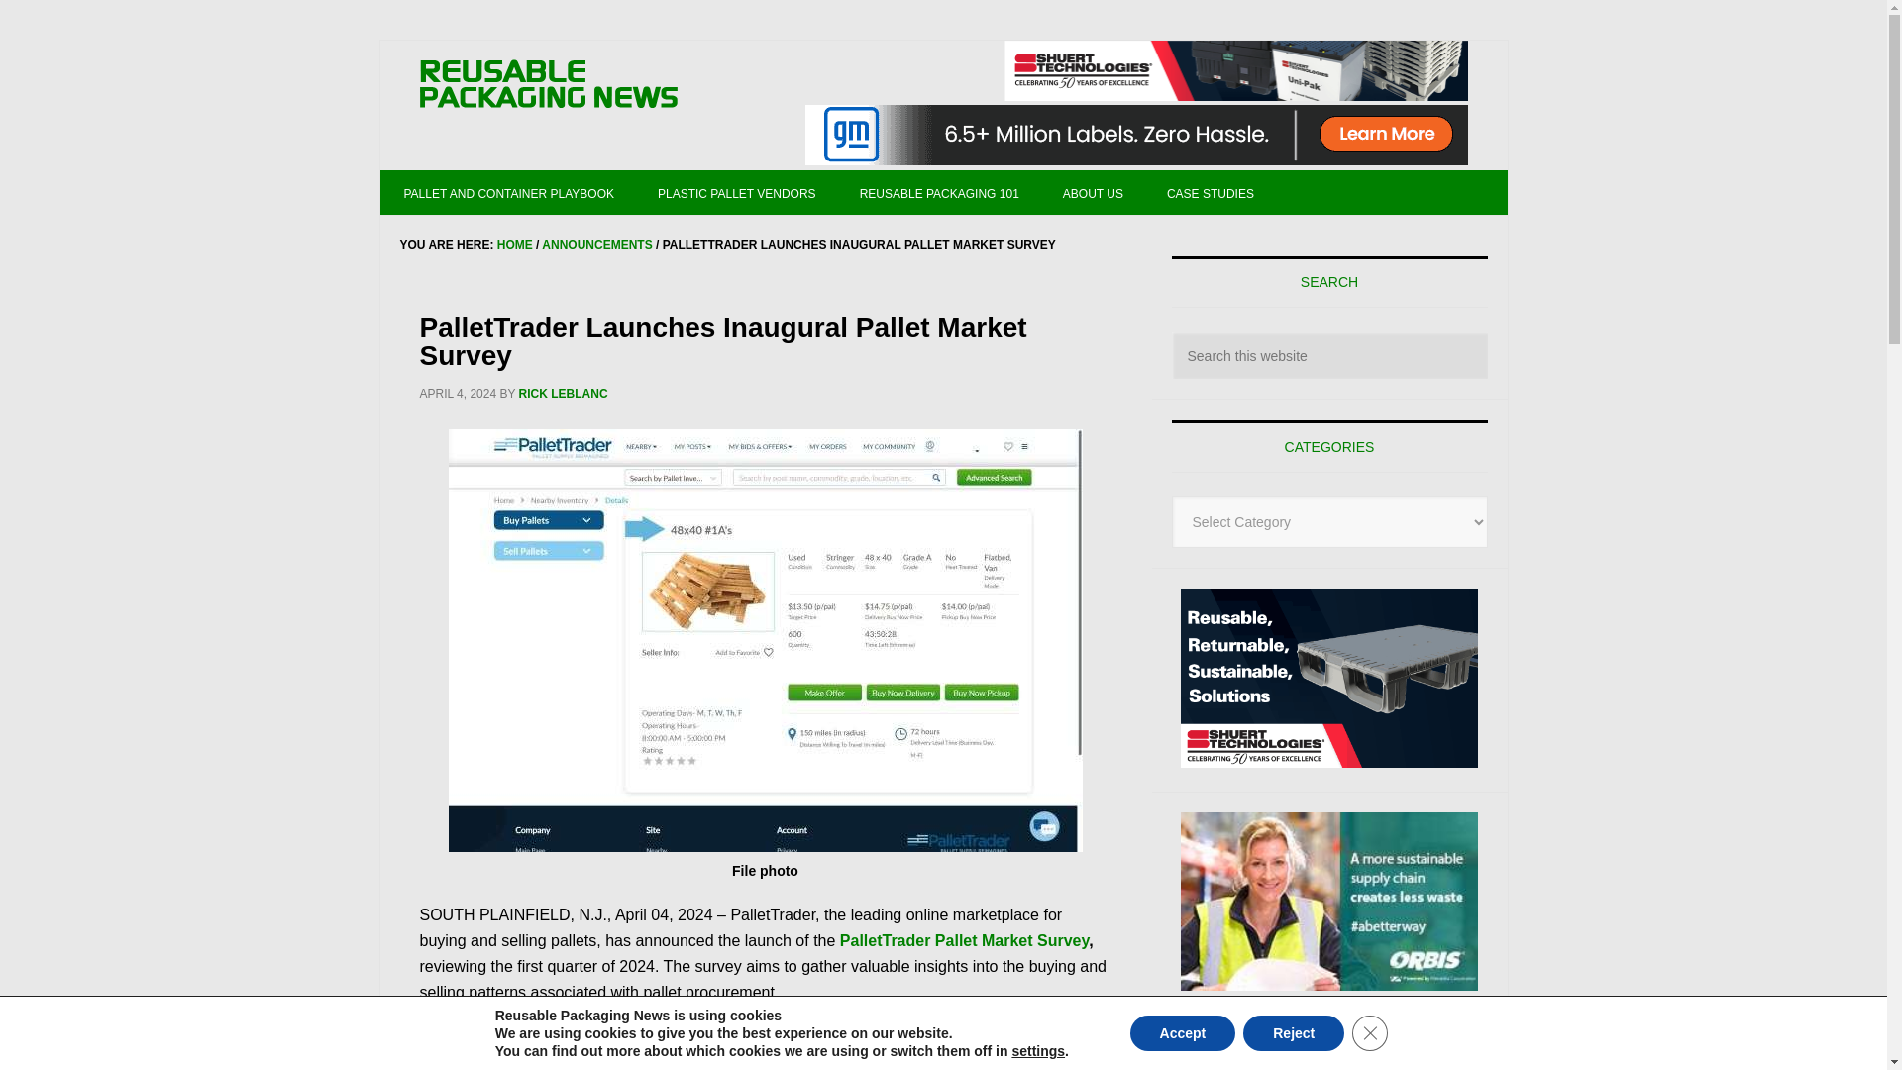 The image size is (1902, 1070). What do you see at coordinates (1236, 70) in the screenshot?
I see `Shuert Industries` at bounding box center [1236, 70].